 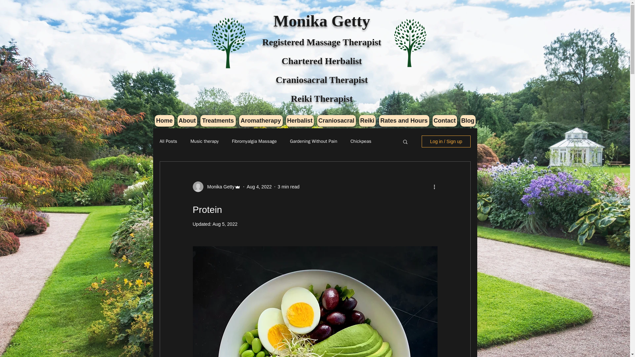 What do you see at coordinates (168, 141) in the screenshot?
I see `All Posts` at bounding box center [168, 141].